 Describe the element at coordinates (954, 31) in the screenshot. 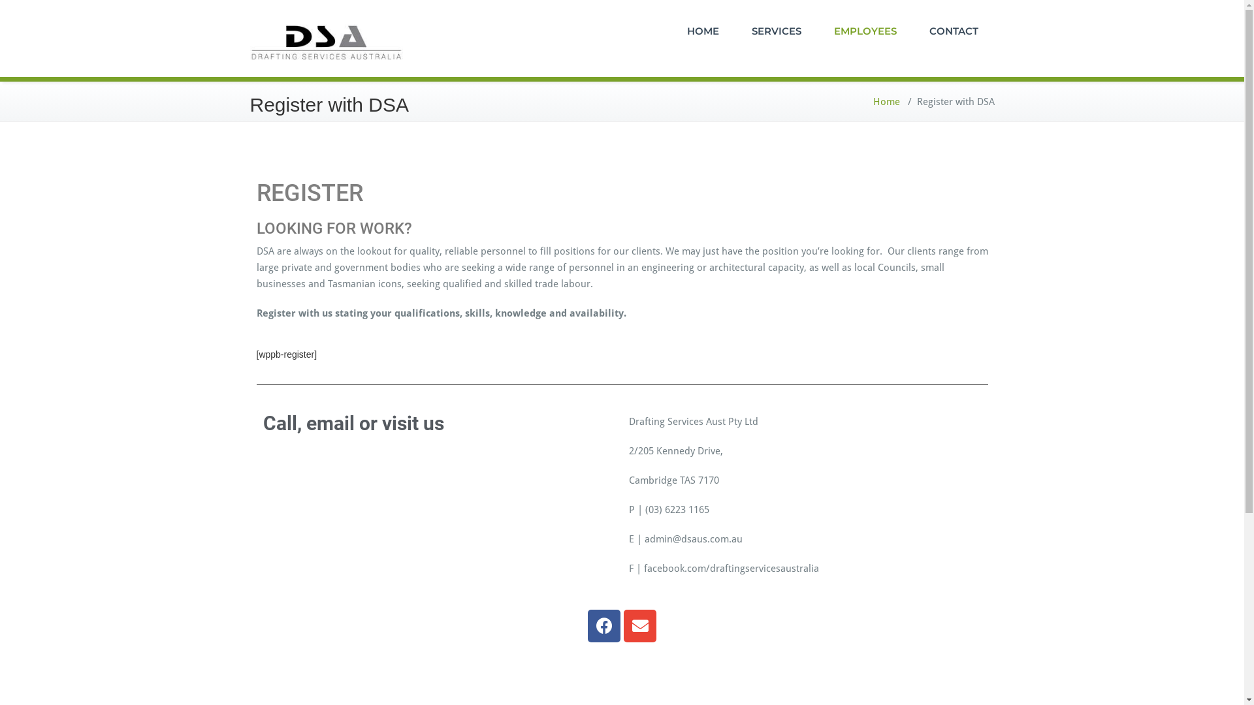

I see `CONTACT` at that location.